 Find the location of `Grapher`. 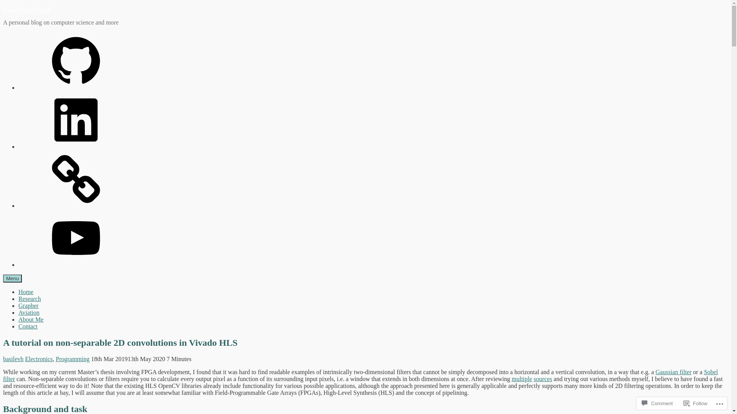

Grapher is located at coordinates (28, 306).